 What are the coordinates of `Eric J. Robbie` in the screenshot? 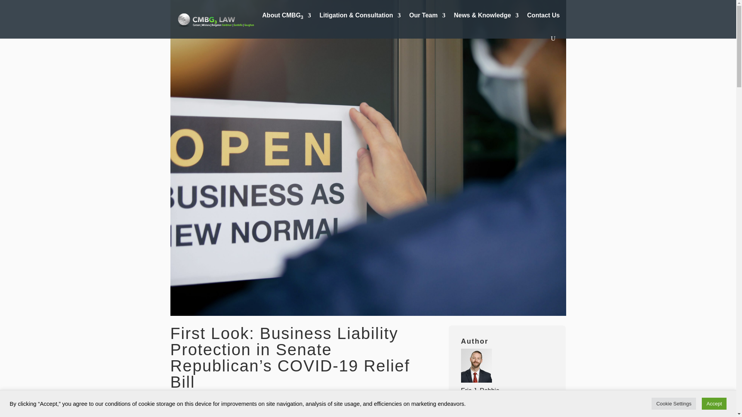 It's located at (480, 390).